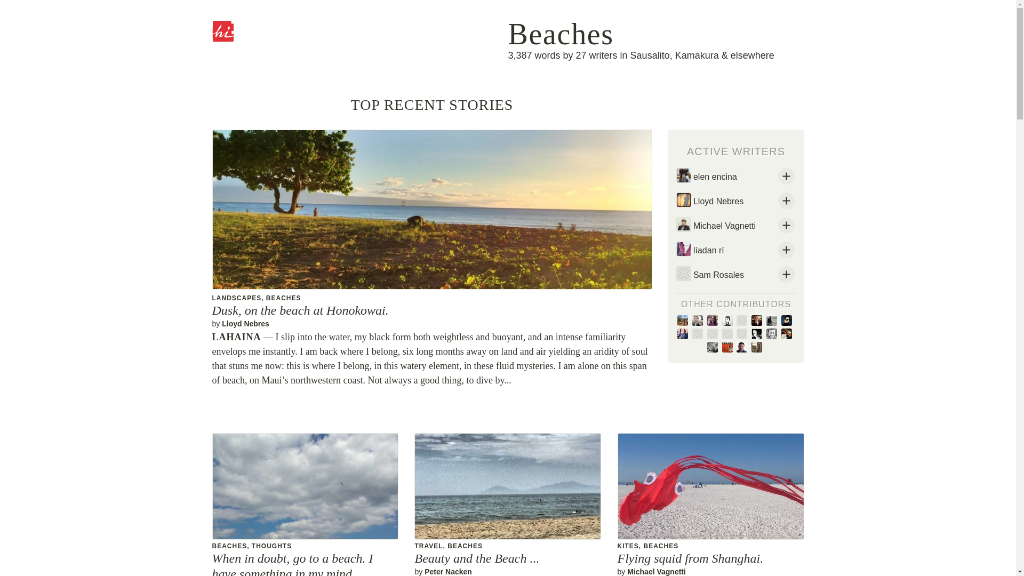 The image size is (1024, 576). I want to click on BEACHES, so click(284, 298).